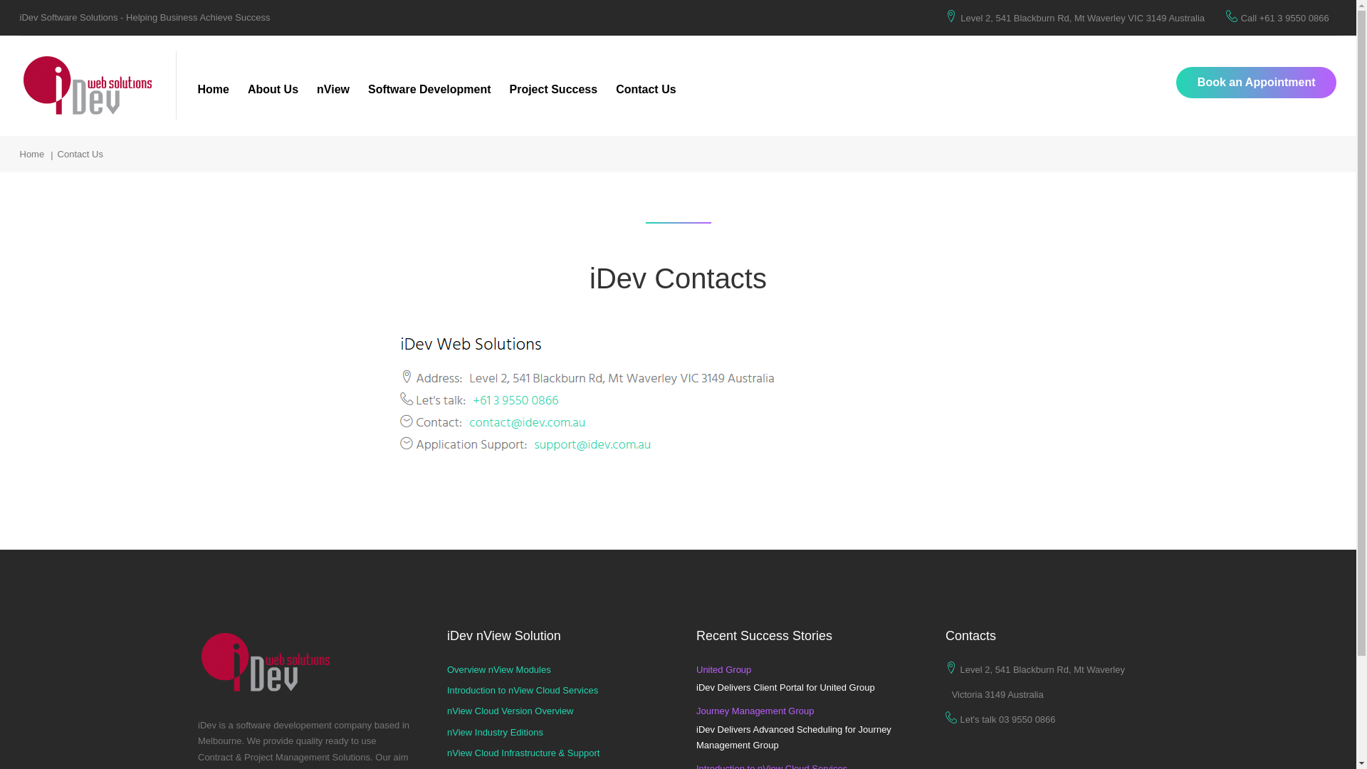 Image resolution: width=1367 pixels, height=769 pixels. I want to click on nView Cloud Infrastructure & Support, so click(523, 753).